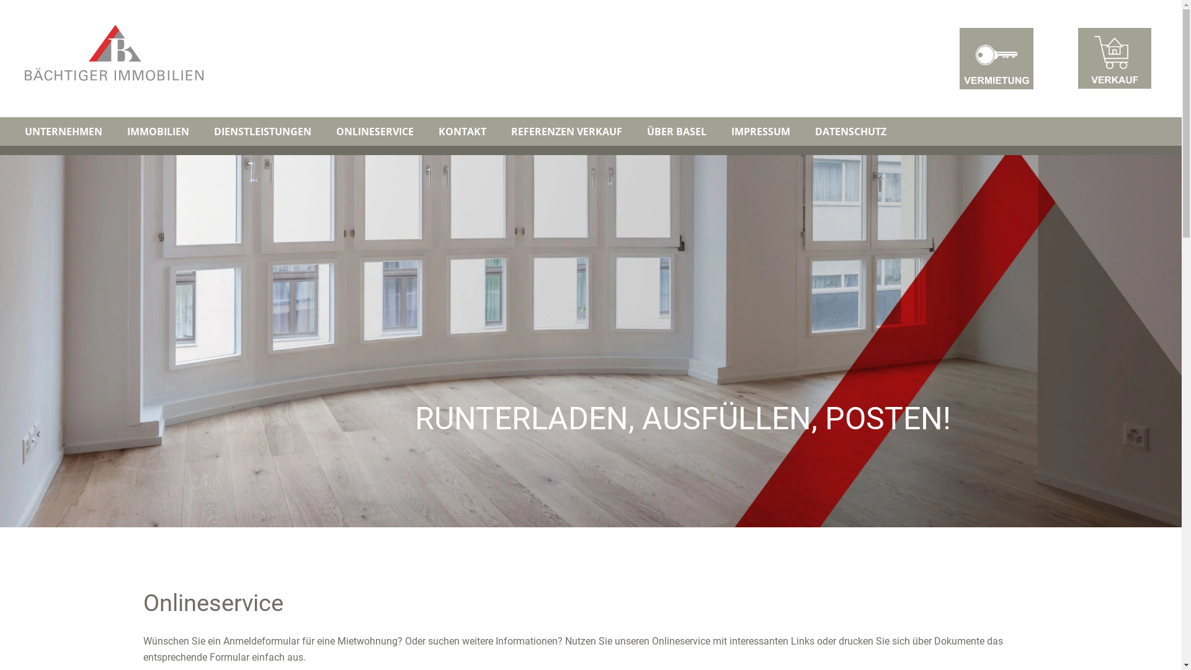 The image size is (1191, 670). I want to click on onlineservice_background, so click(591, 341).